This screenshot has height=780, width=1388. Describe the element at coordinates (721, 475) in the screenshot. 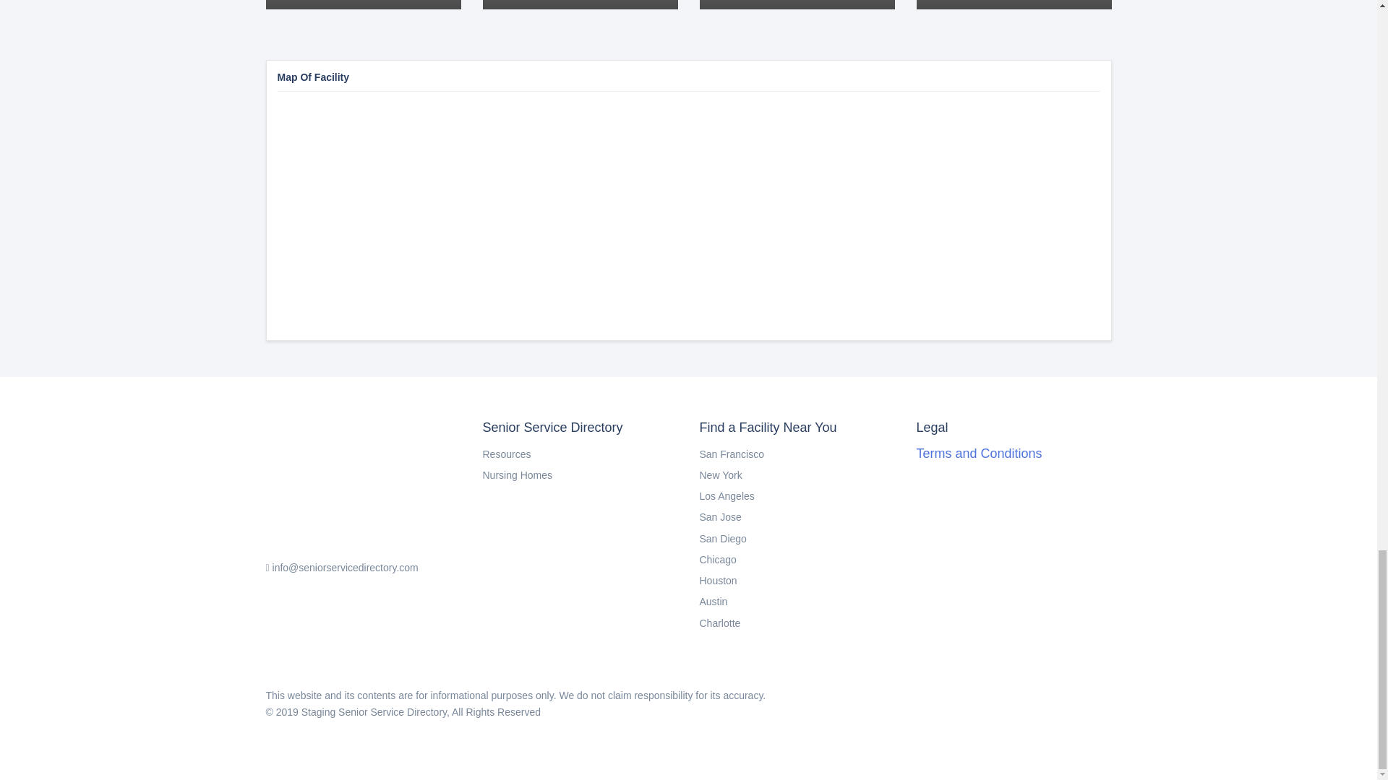

I see `San Jose` at that location.